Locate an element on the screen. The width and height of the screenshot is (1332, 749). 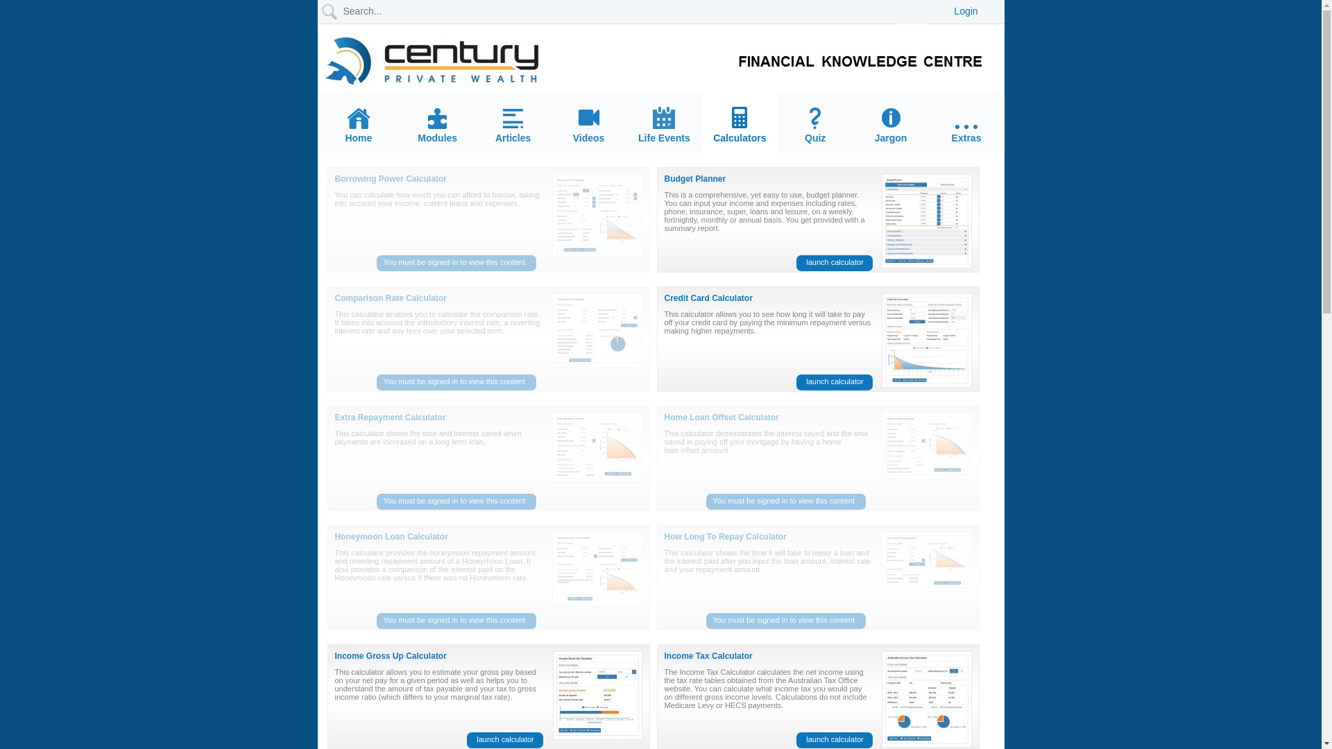
Budget Planner is located at coordinates (695, 179).